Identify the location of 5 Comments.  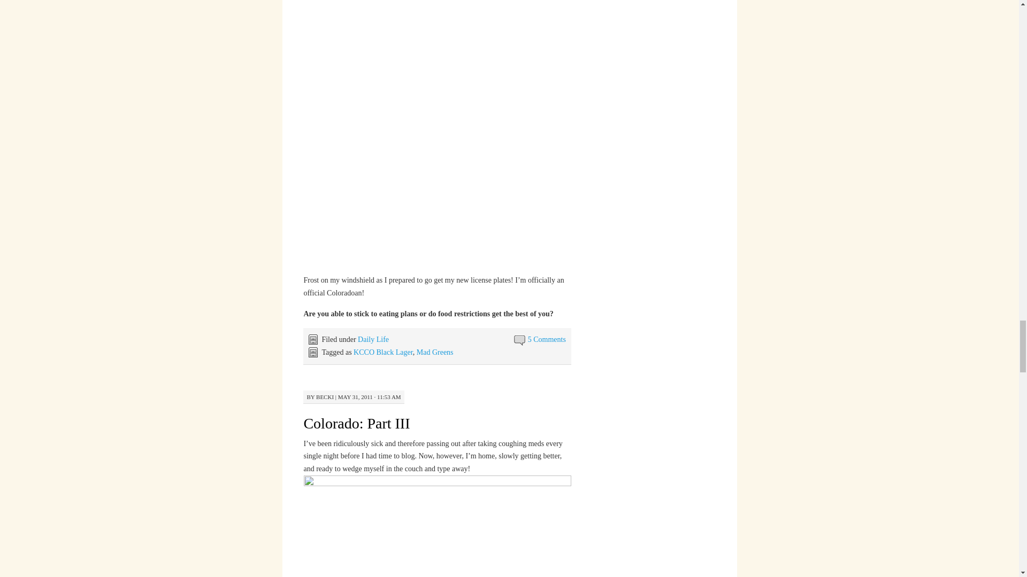
(547, 339).